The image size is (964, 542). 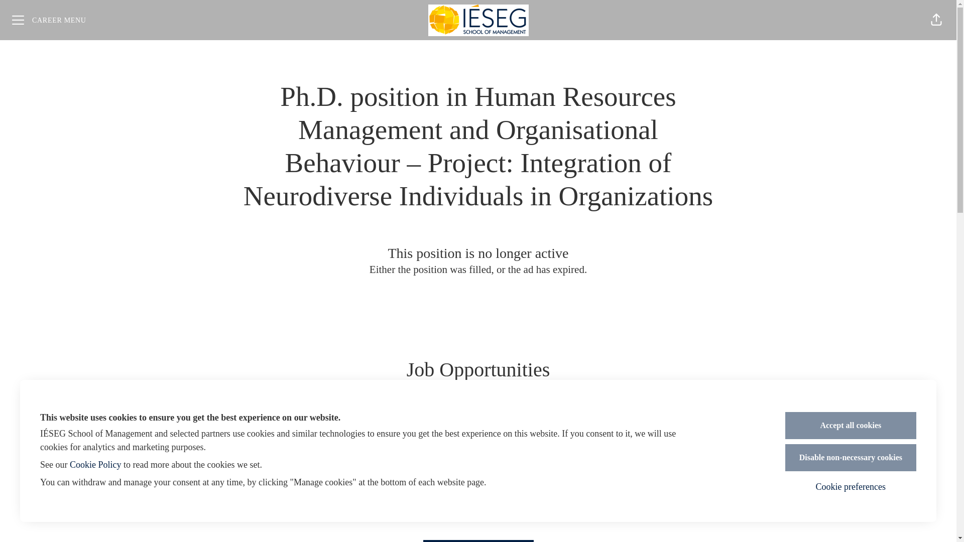 I want to click on Career menu, so click(x=49, y=20).